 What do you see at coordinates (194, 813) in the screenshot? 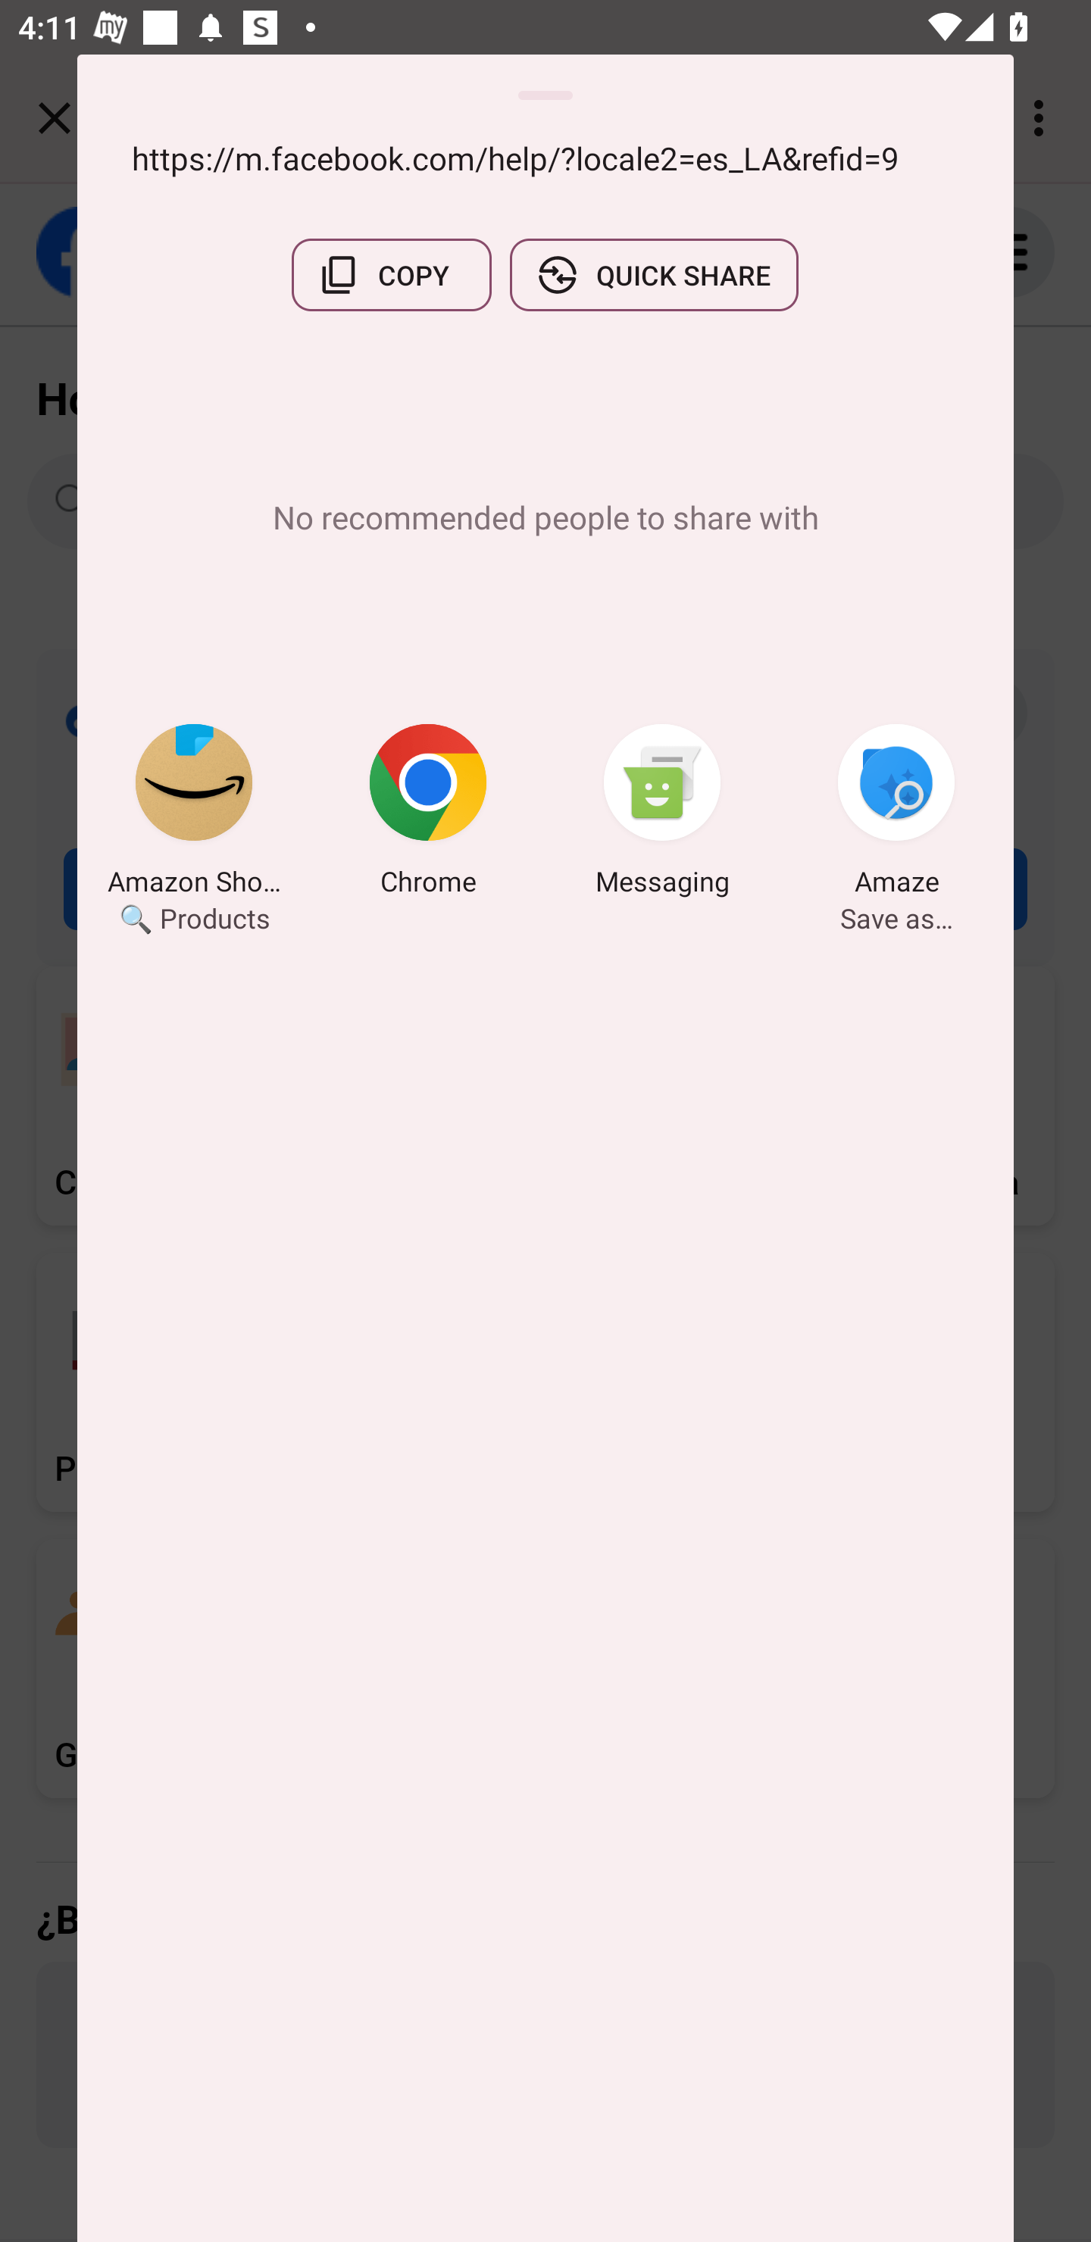
I see `Amazon Shopping 🔍 Products` at bounding box center [194, 813].